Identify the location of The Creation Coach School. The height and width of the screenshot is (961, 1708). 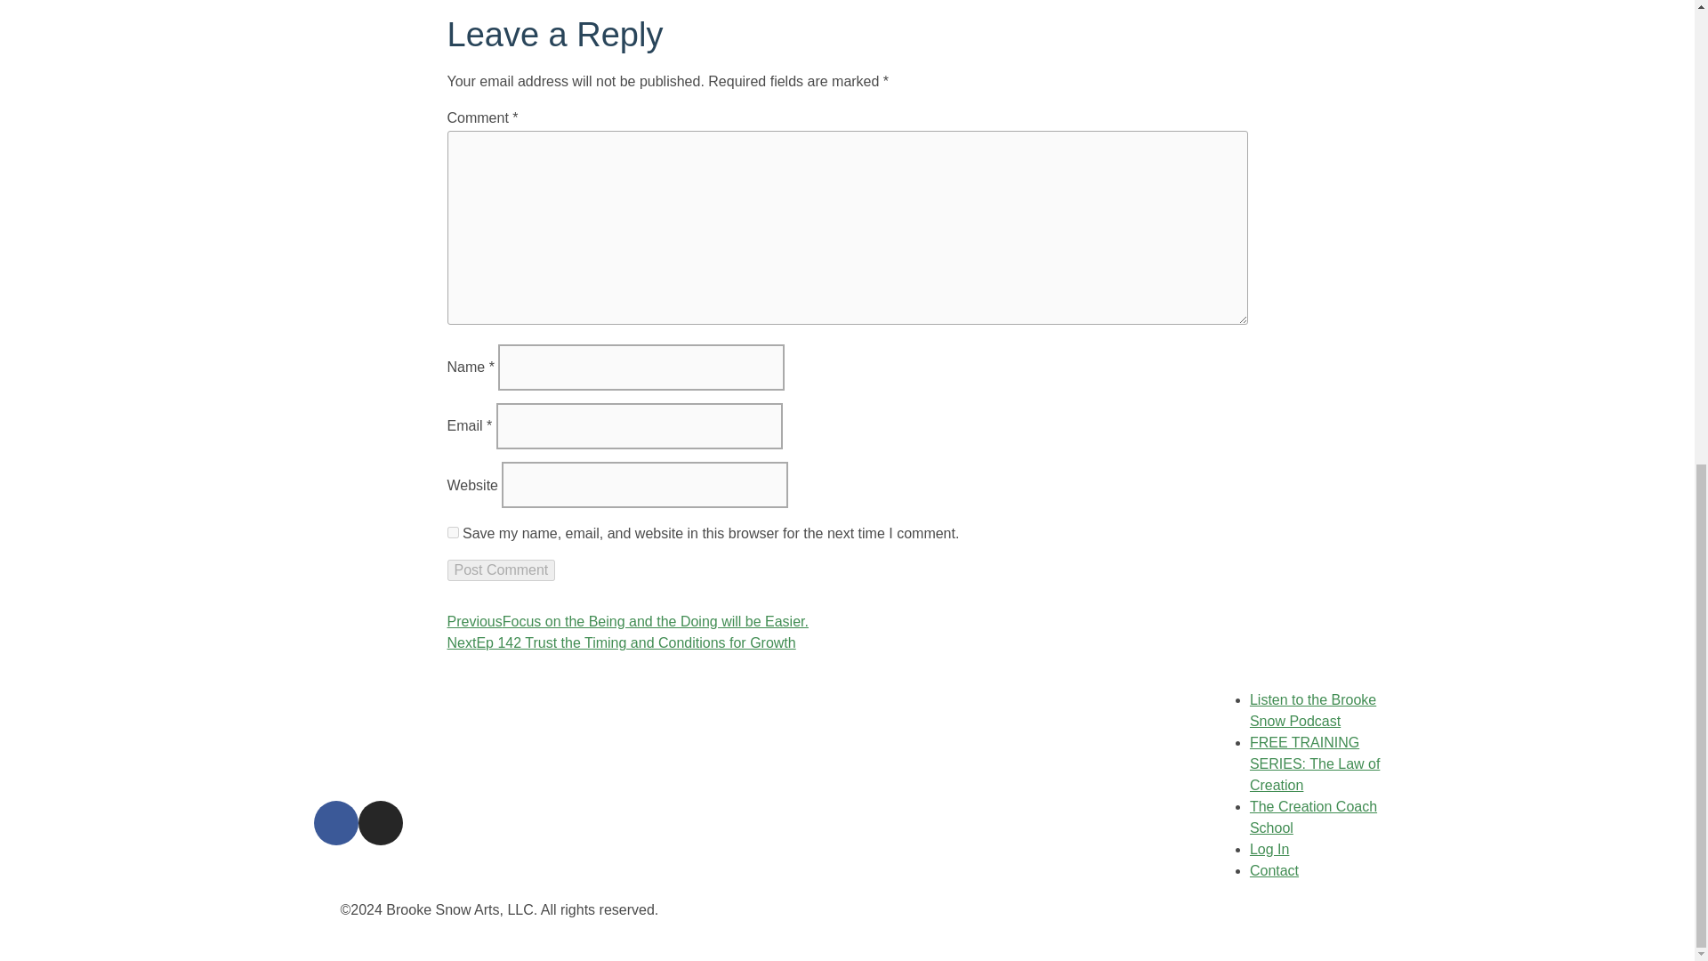
(1313, 817).